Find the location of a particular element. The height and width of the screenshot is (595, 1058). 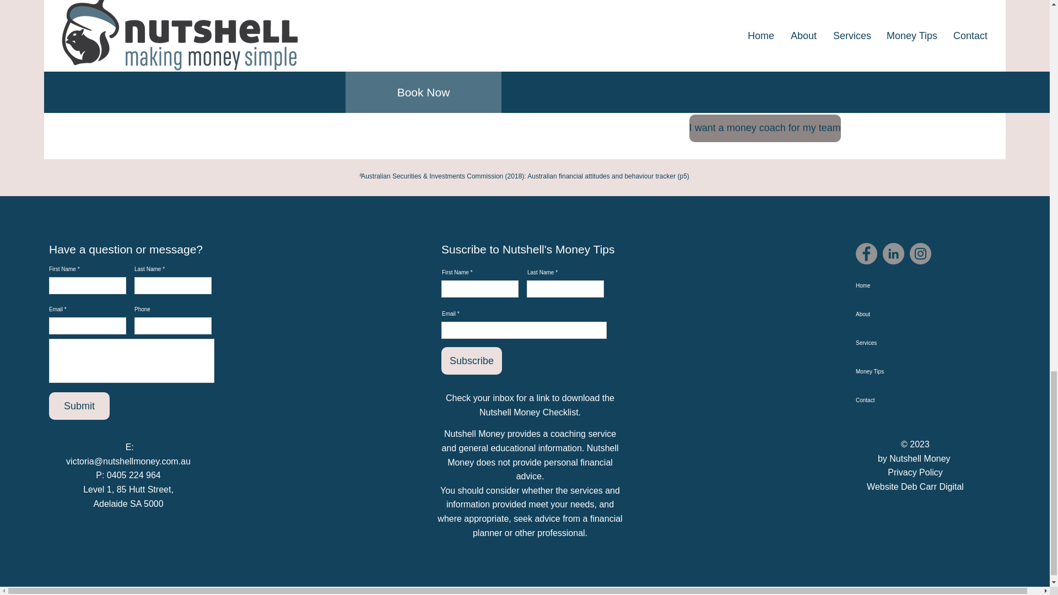

I want a money coach for my team is located at coordinates (765, 128).